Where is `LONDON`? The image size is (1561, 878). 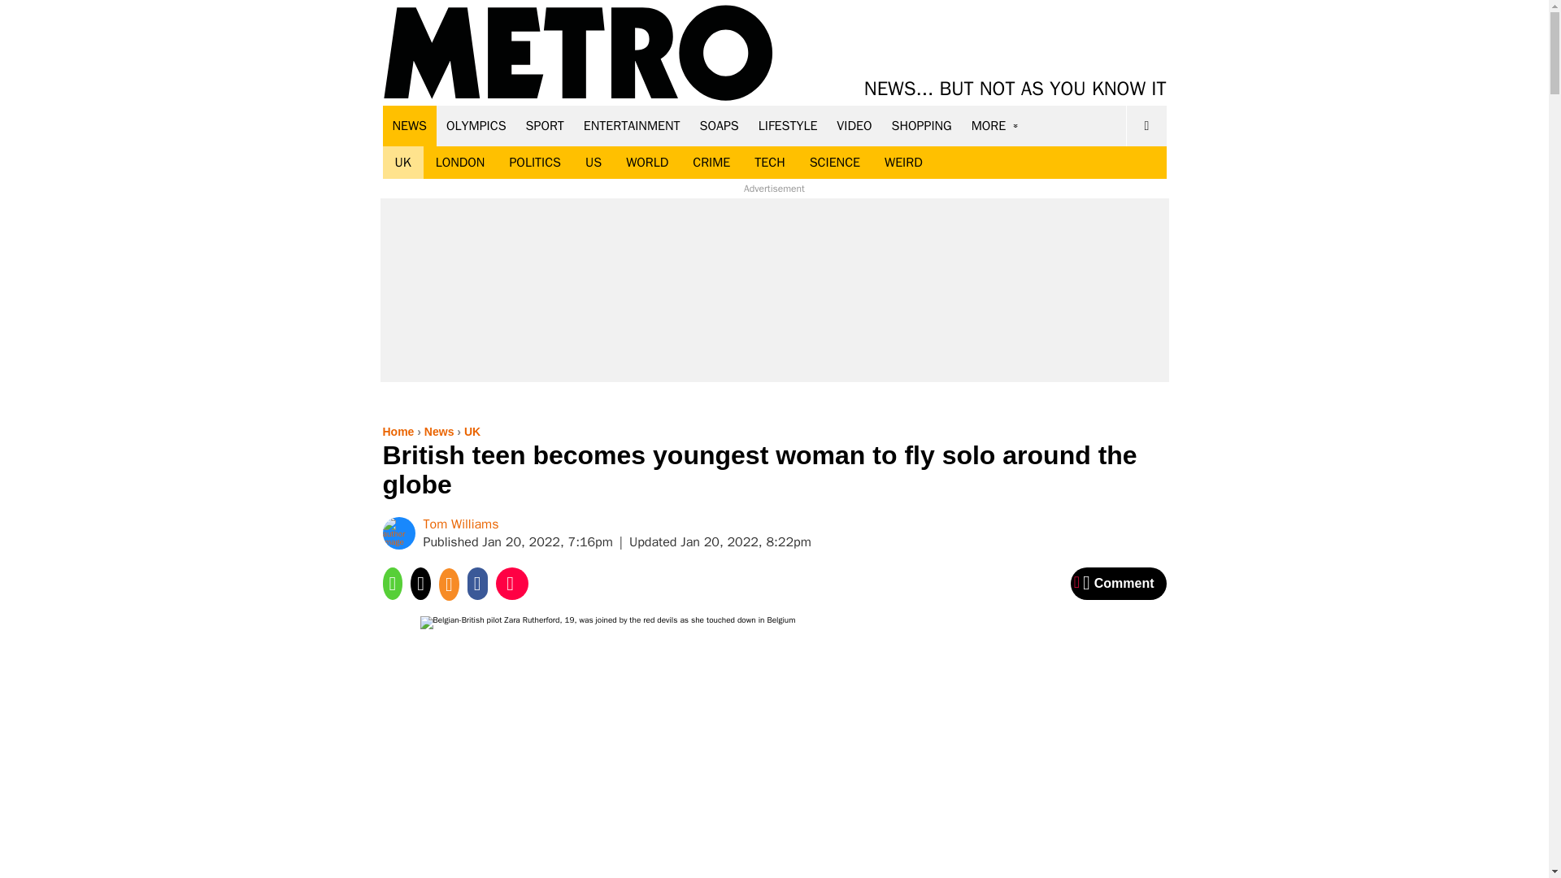 LONDON is located at coordinates (460, 163).